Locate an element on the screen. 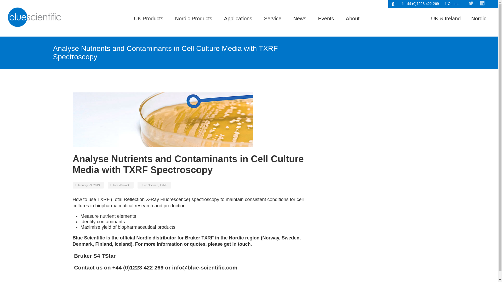 Image resolution: width=502 pixels, height=282 pixels. View all posts by Tom Warwick is located at coordinates (121, 185).